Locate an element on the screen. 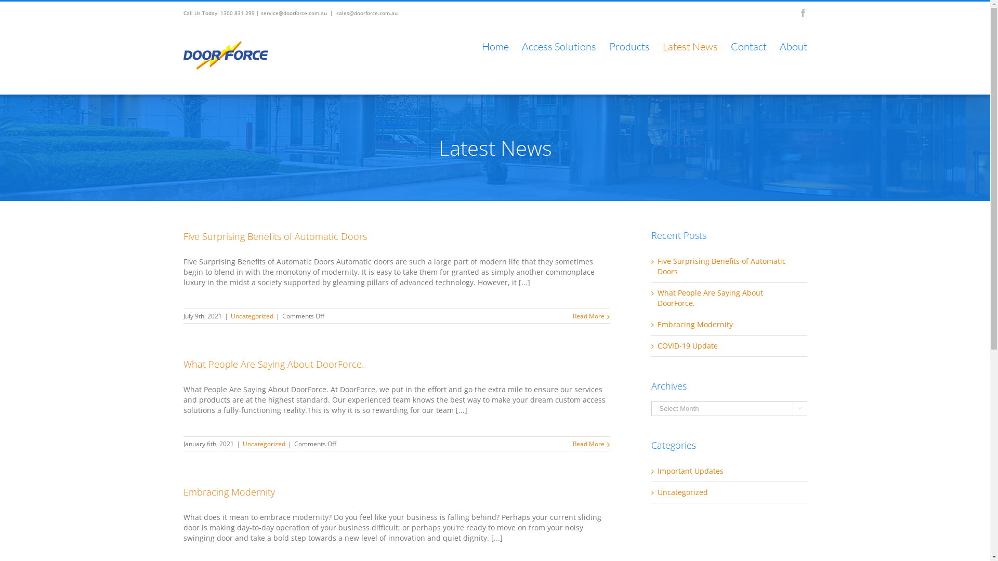 The width and height of the screenshot is (998, 561). Contact is located at coordinates (748, 47).